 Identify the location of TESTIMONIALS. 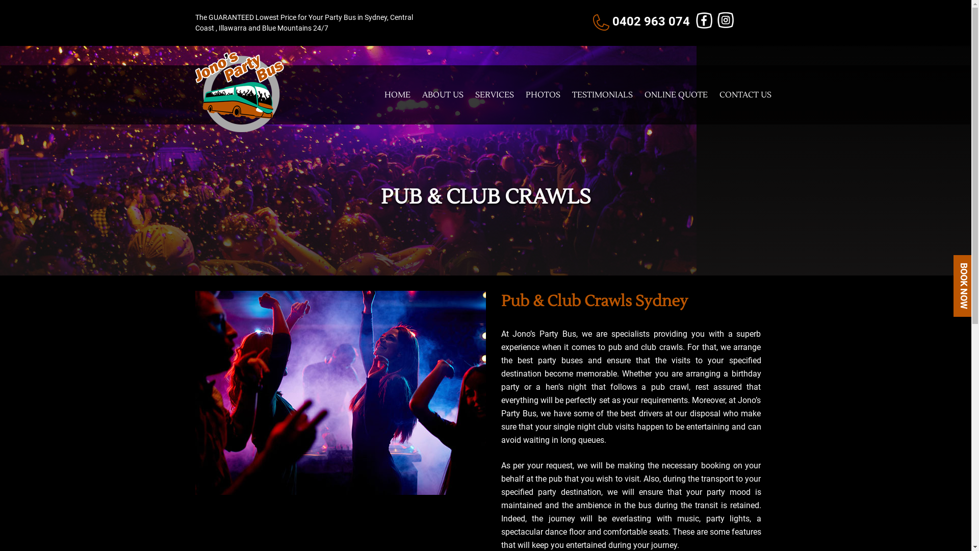
(603, 95).